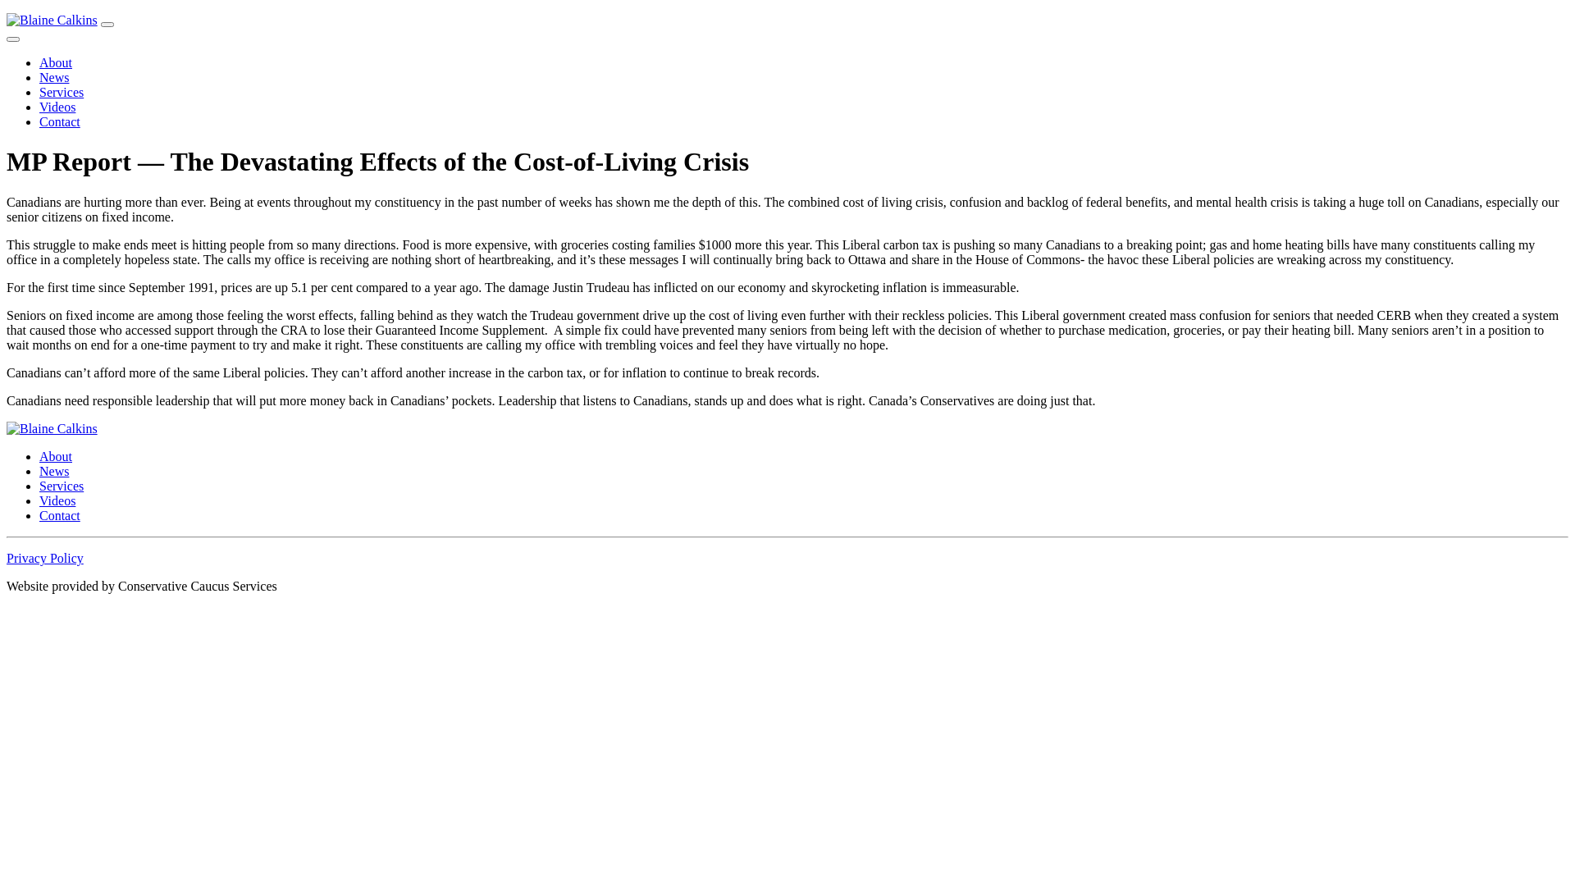 This screenshot has width=1575, height=886. What do you see at coordinates (54, 77) in the screenshot?
I see `News` at bounding box center [54, 77].